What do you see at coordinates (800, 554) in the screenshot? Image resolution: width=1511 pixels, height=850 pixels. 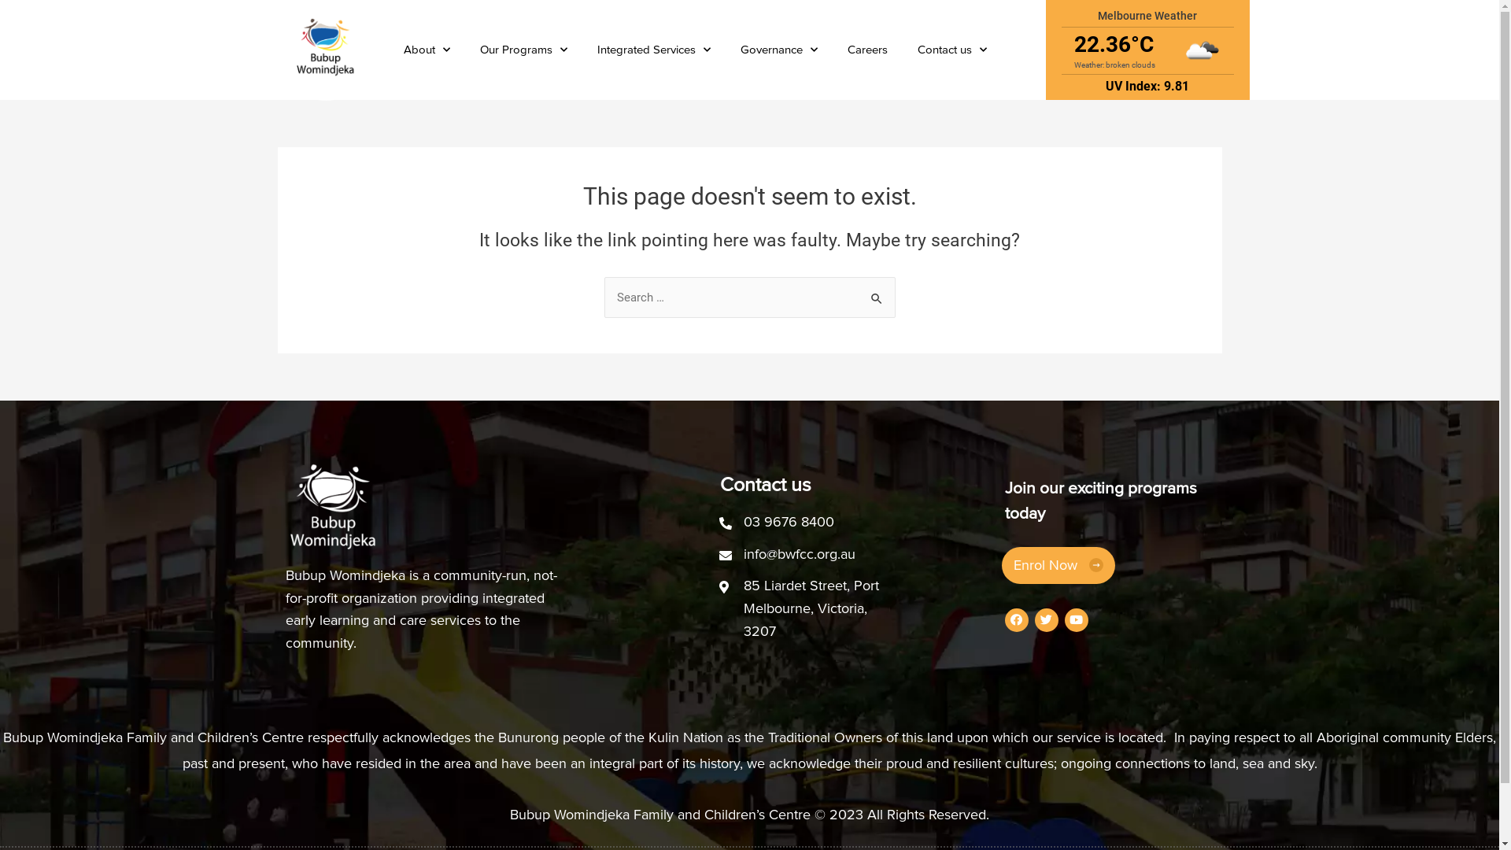 I see `info@bwfcc.org.au` at bounding box center [800, 554].